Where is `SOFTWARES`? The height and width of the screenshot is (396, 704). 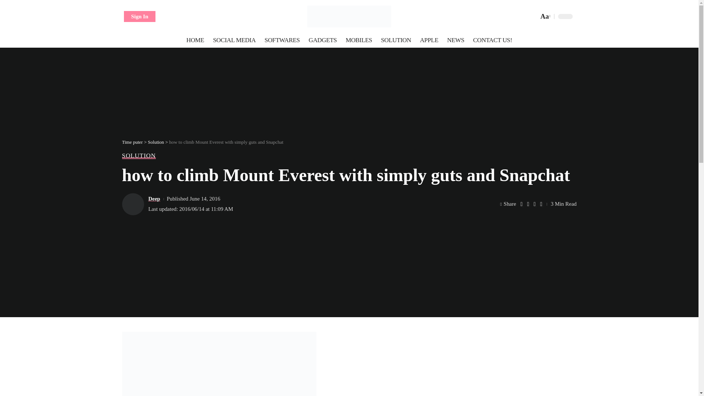 SOFTWARES is located at coordinates (282, 40).